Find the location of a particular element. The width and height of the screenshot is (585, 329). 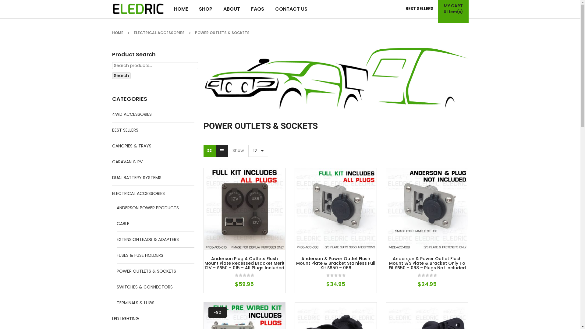

ELECTRICAL ACCESSORIES is located at coordinates (138, 194).